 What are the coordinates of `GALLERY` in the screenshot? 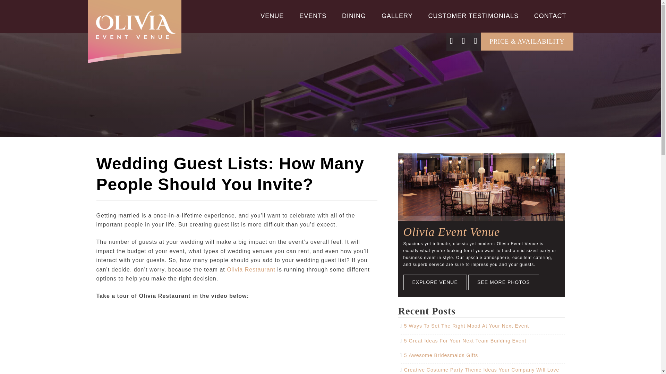 It's located at (397, 16).